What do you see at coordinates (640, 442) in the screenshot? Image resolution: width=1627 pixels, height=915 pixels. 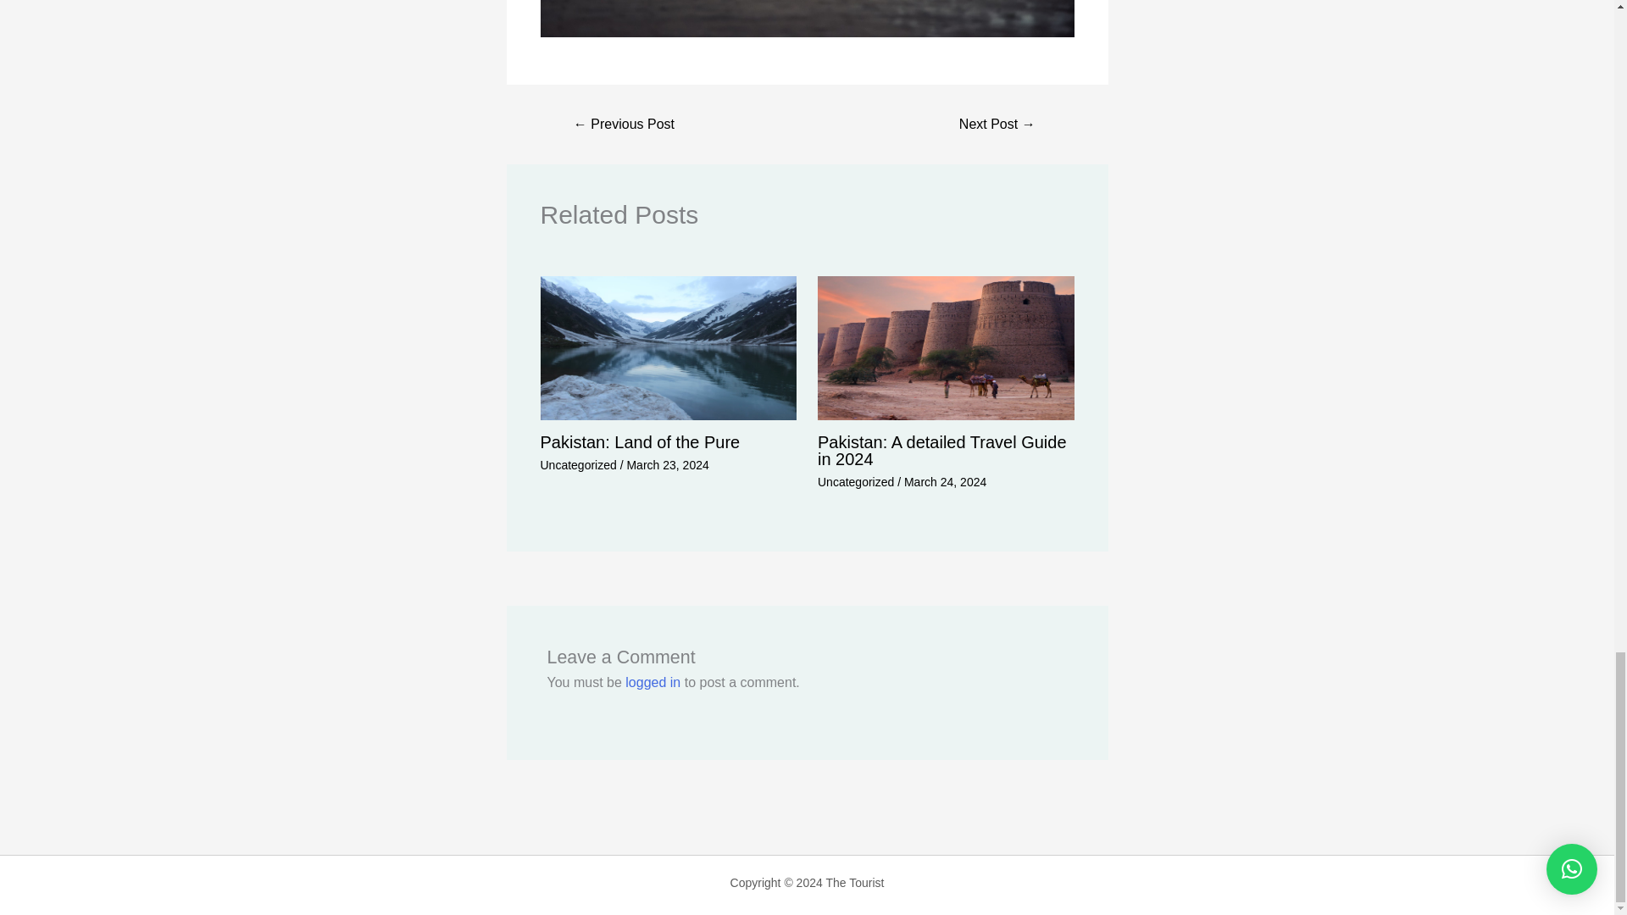 I see `Pakistan: Land of the Pure` at bounding box center [640, 442].